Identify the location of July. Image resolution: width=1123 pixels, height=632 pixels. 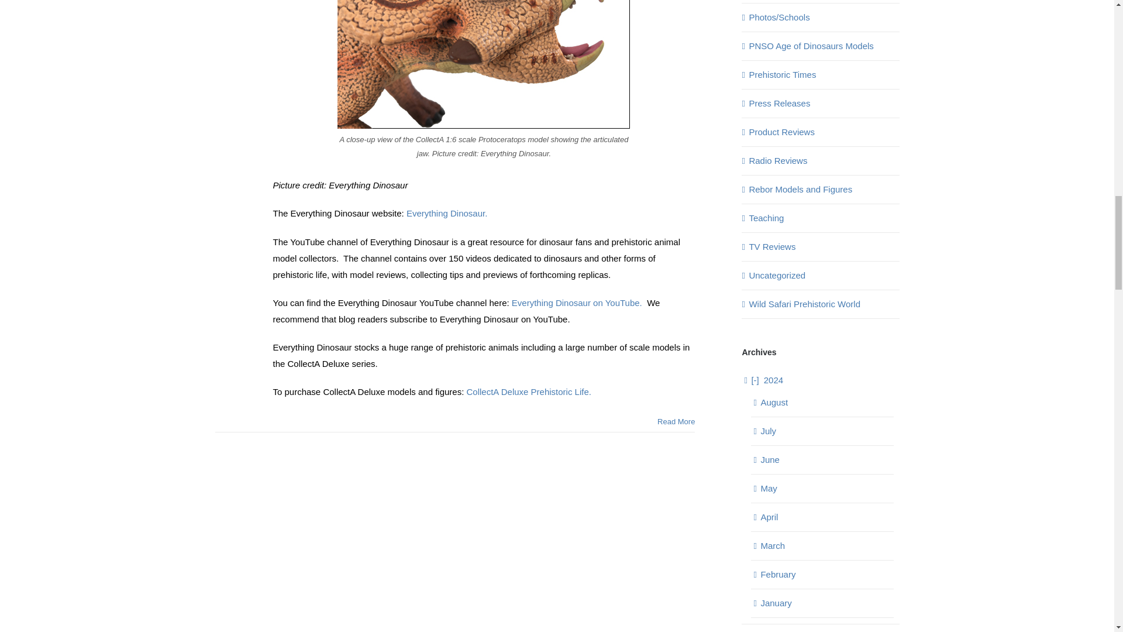
(767, 431).